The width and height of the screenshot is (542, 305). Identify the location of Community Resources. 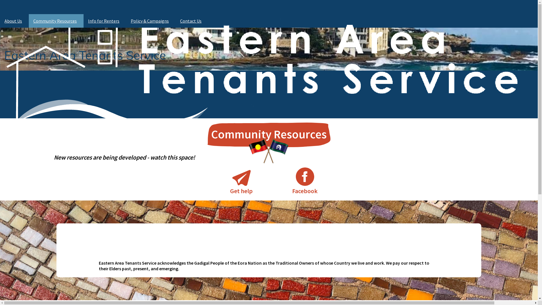
(56, 21).